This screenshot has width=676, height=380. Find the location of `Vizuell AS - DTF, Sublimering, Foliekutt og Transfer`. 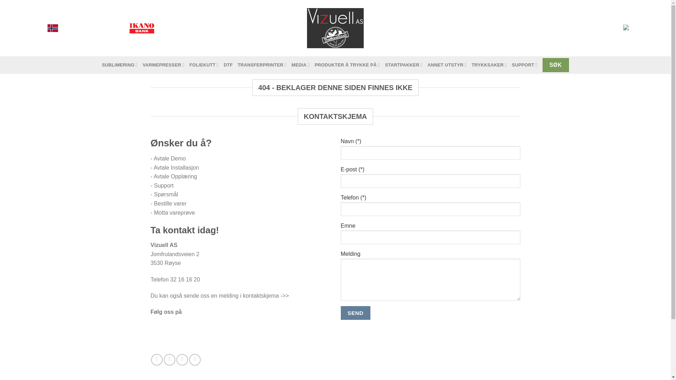

Vizuell AS - DTF, Sublimering, Foliekutt og Transfer is located at coordinates (335, 28).